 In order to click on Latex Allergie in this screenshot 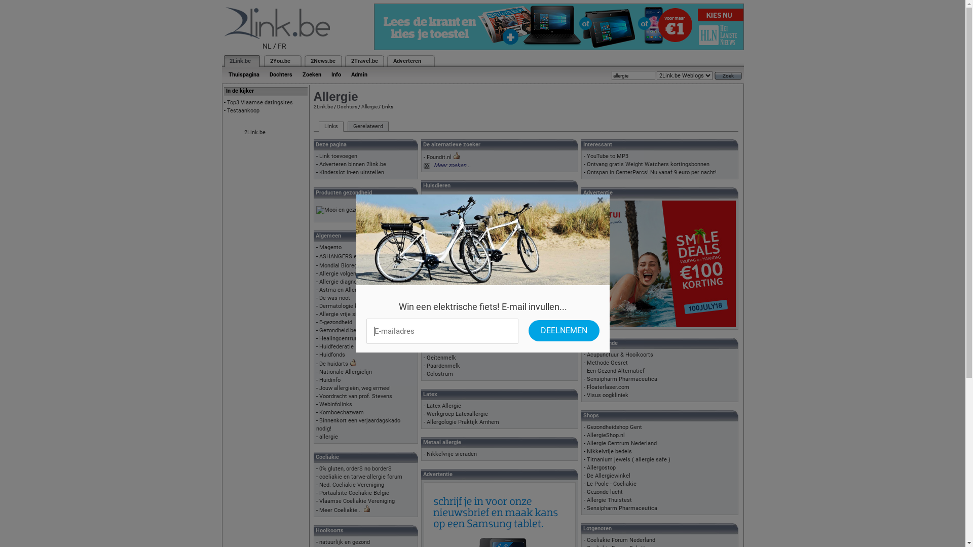, I will do `click(444, 406)`.